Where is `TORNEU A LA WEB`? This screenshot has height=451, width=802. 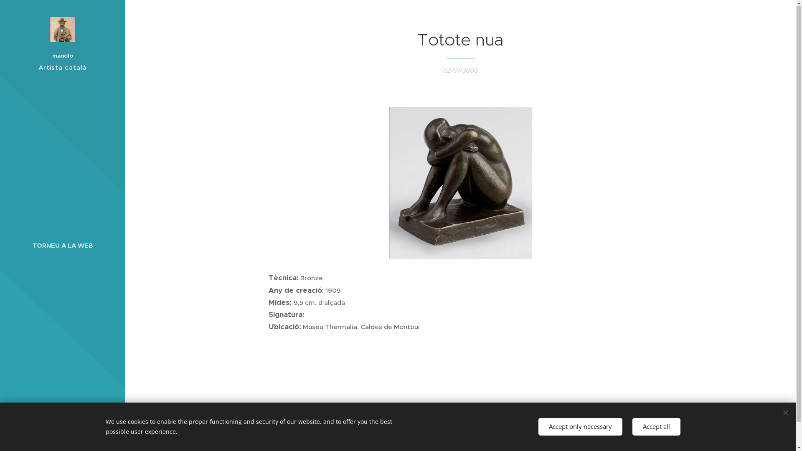
TORNEU A LA WEB is located at coordinates (63, 246).